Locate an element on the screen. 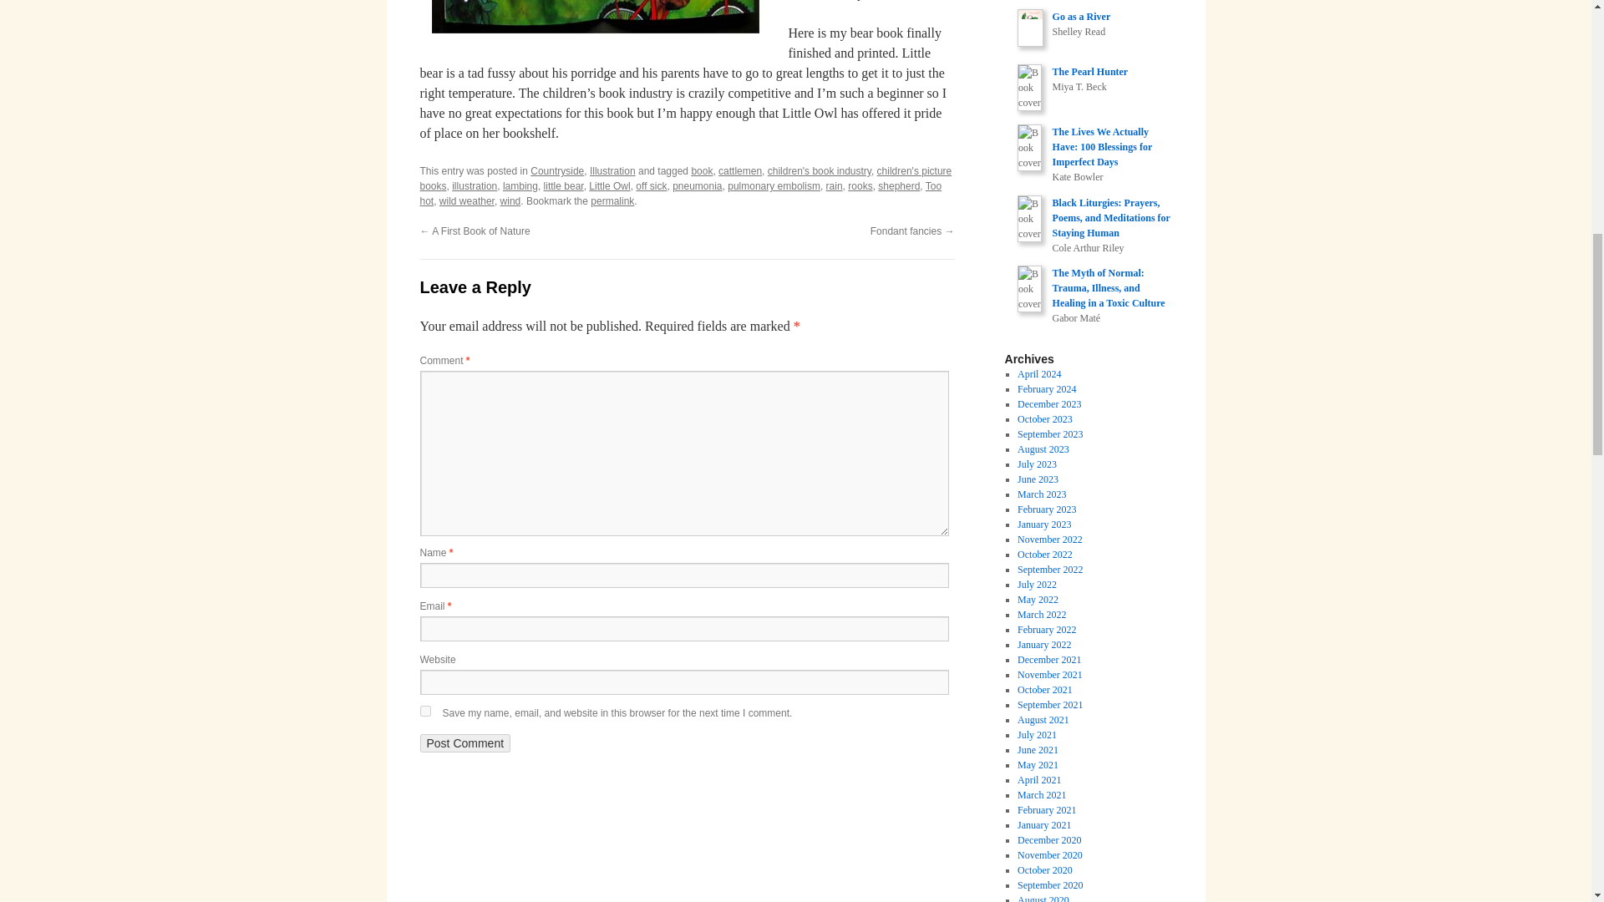 The width and height of the screenshot is (1604, 902). Little Owl is located at coordinates (609, 186).